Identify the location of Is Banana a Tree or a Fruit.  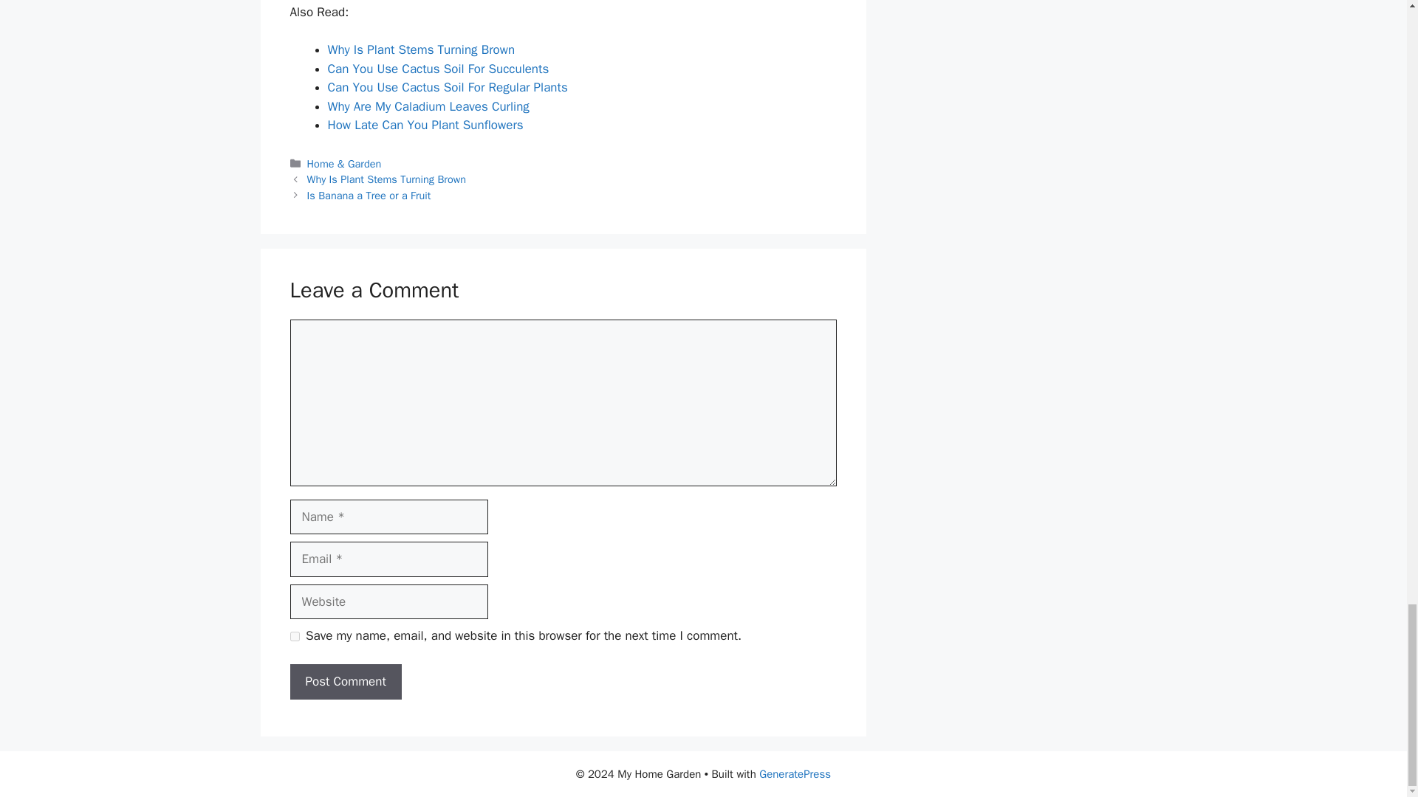
(369, 195).